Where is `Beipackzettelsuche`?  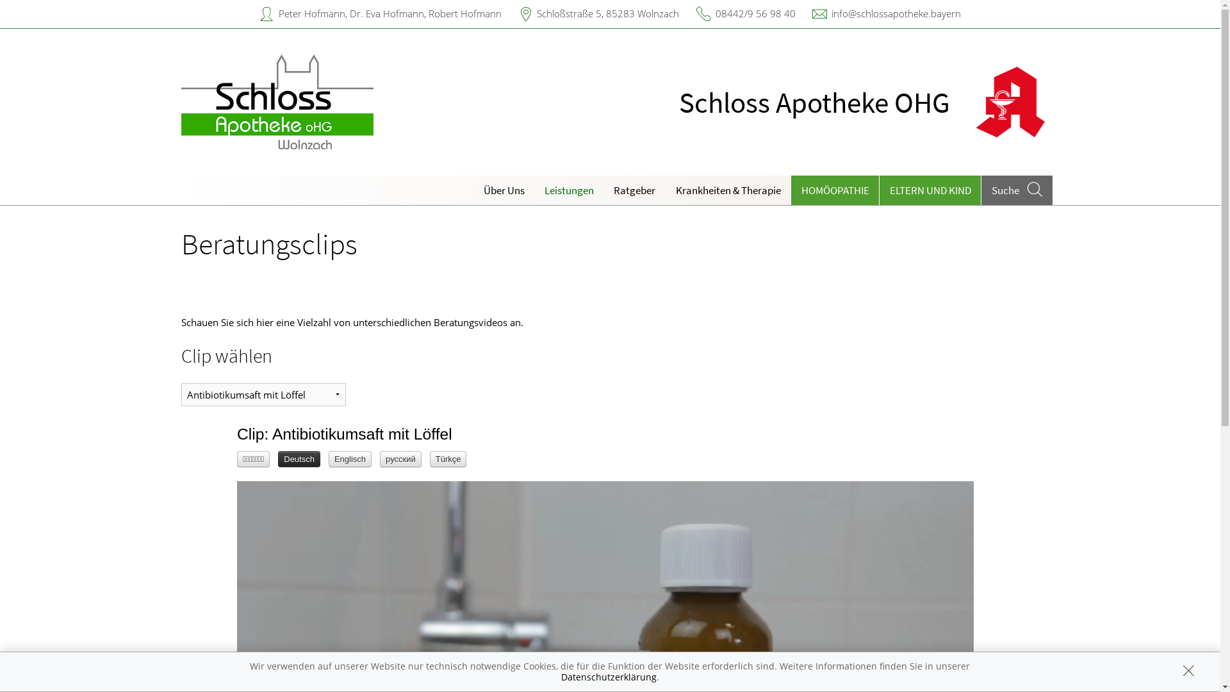 Beipackzettelsuche is located at coordinates (519, 229).